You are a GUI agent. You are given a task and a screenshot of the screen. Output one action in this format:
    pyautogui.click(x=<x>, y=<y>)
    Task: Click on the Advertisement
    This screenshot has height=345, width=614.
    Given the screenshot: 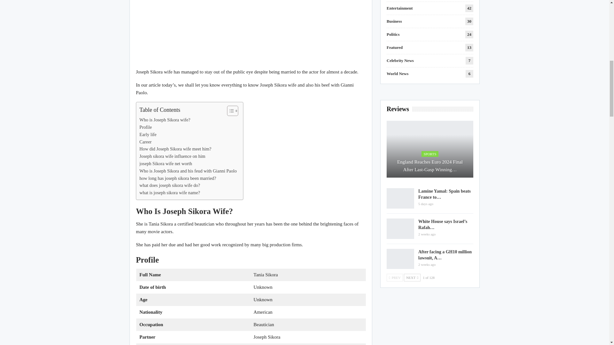 What is the action you would take?
    pyautogui.click(x=251, y=34)
    